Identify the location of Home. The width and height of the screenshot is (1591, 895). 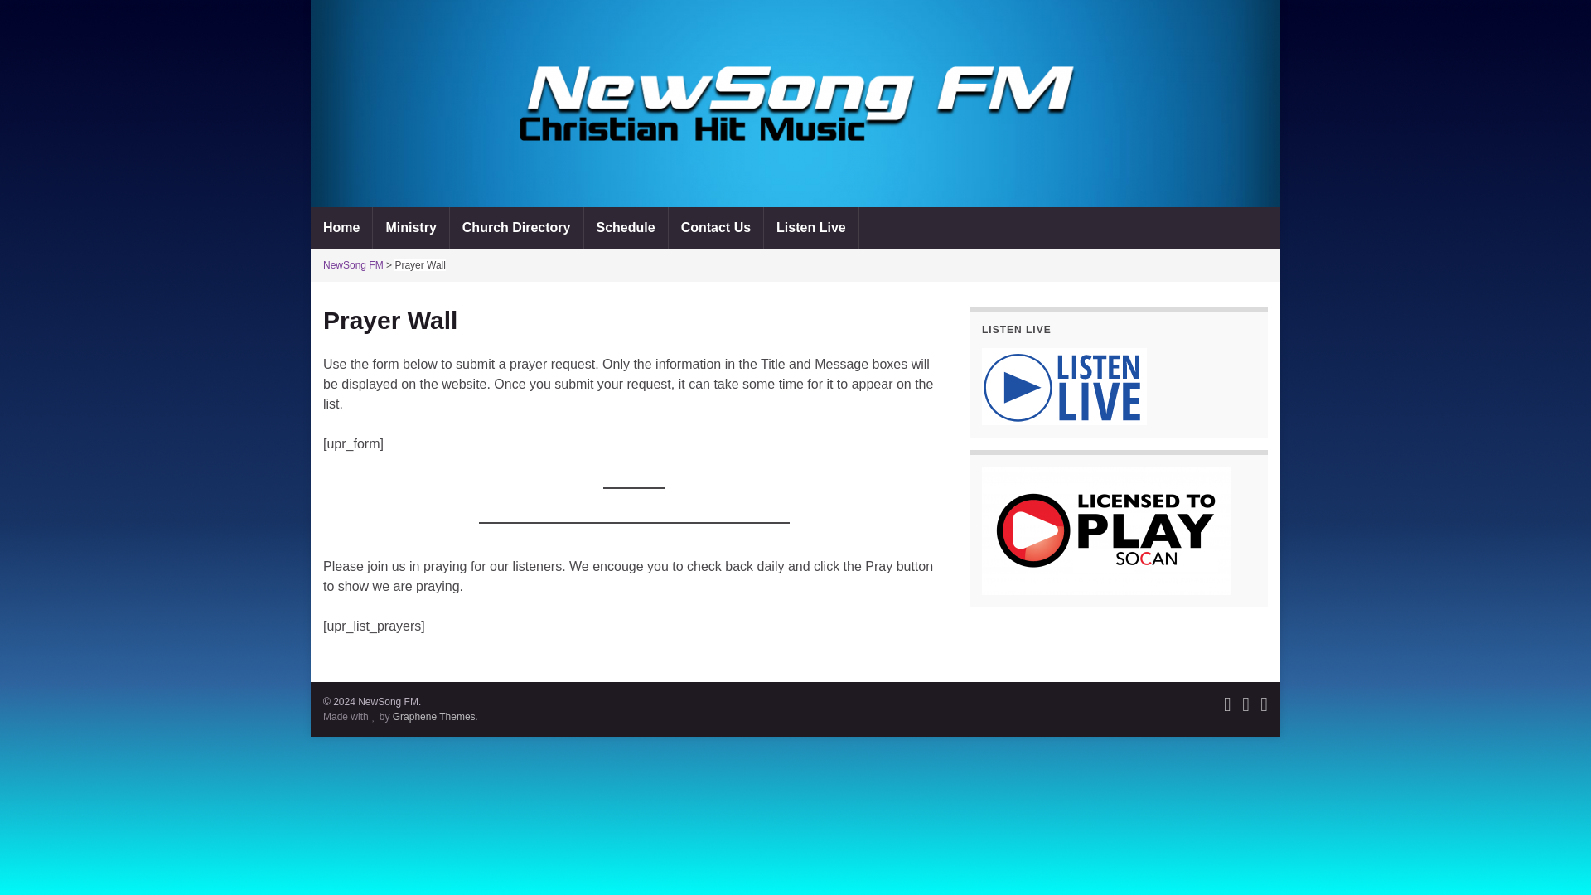
(341, 227).